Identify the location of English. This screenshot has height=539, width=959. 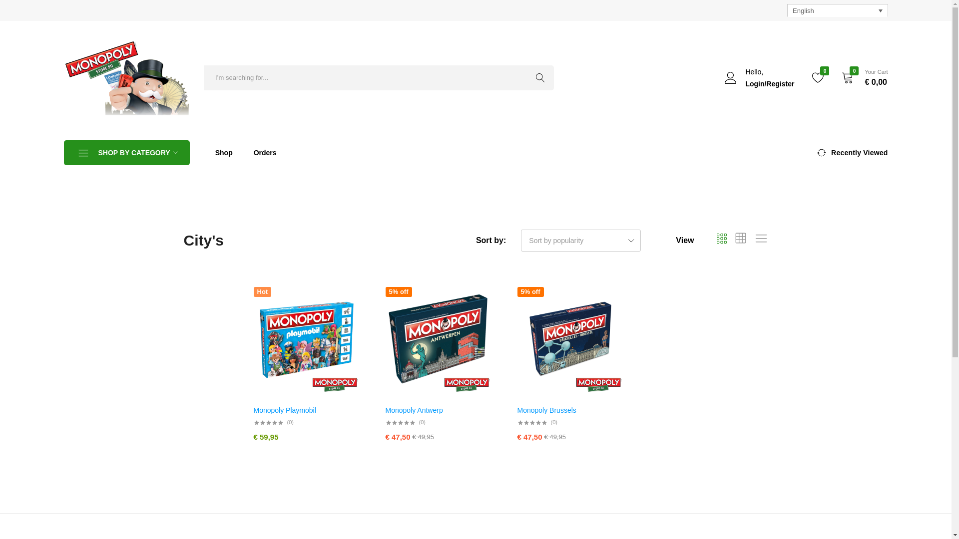
(837, 10).